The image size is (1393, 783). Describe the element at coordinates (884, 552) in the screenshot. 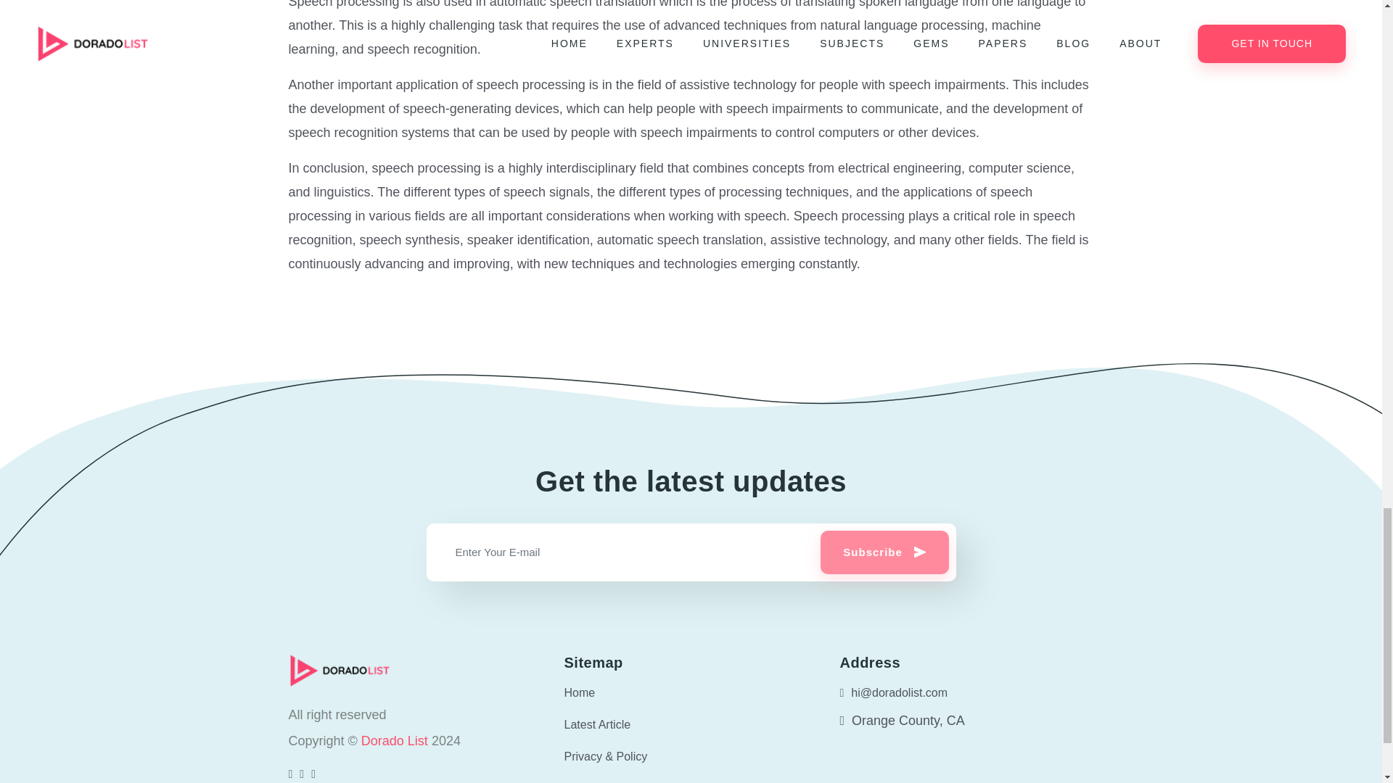

I see `Subscribe` at that location.